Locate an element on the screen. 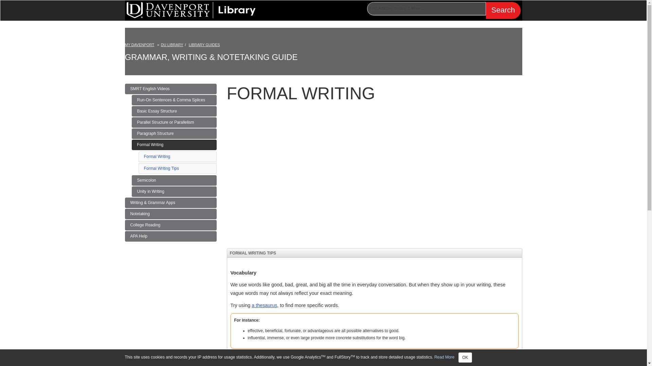  Davenport University Library Home is located at coordinates (191, 9).